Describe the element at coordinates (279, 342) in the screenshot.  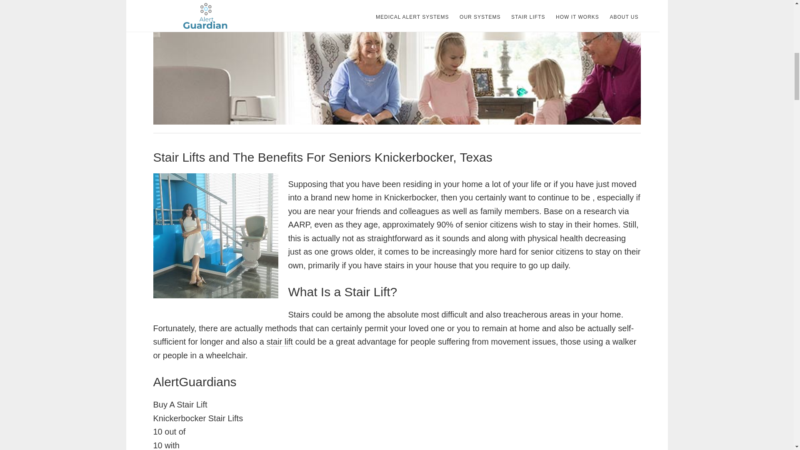
I see `stair lift` at that location.